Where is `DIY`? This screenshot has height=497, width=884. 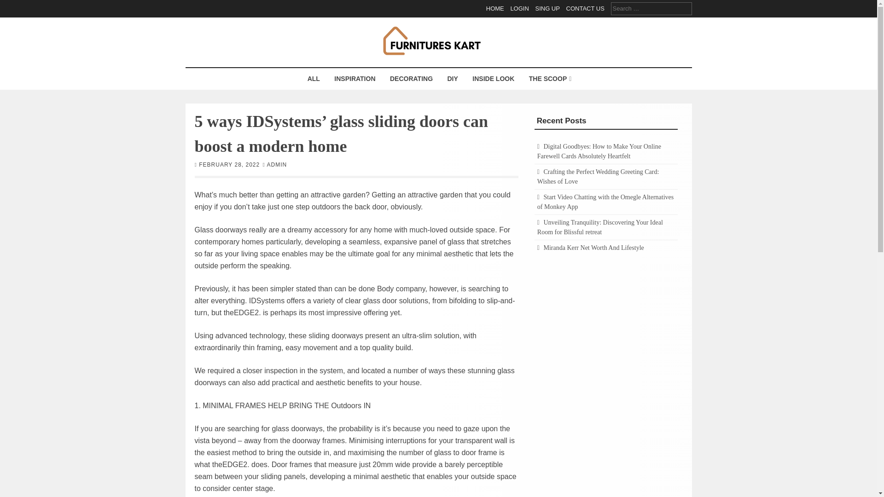
DIY is located at coordinates (452, 79).